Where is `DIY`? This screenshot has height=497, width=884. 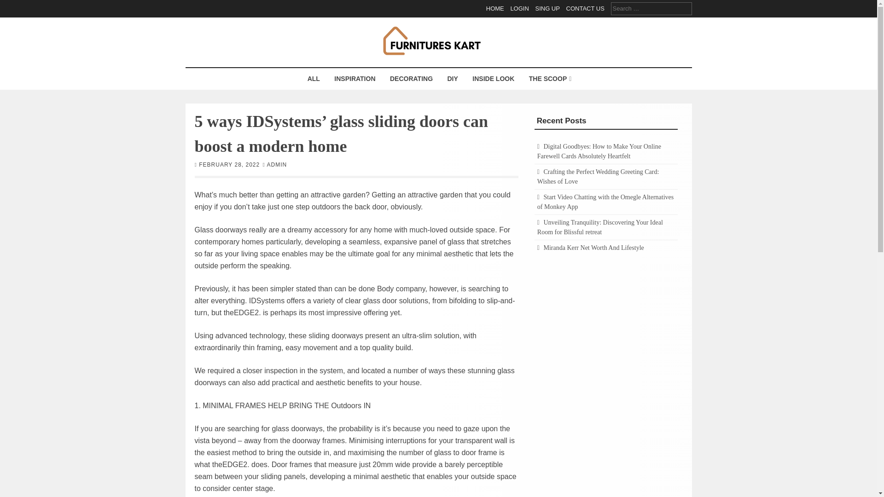
DIY is located at coordinates (452, 79).